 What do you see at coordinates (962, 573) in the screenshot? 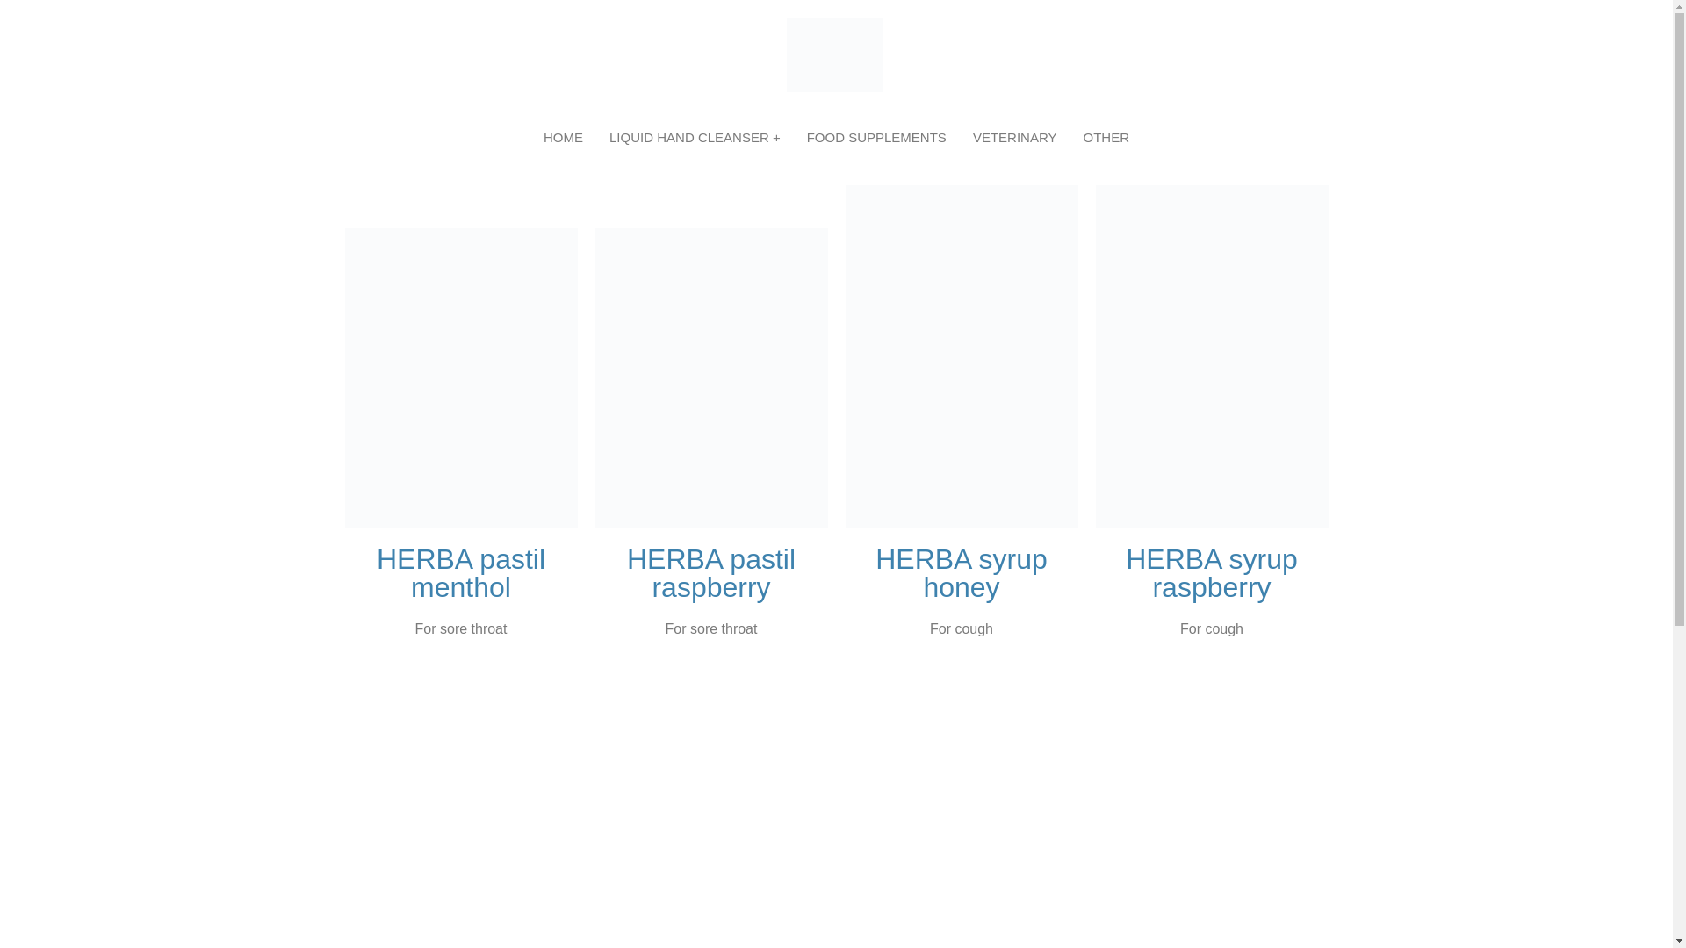
I see `HERBA syrup honey` at bounding box center [962, 573].